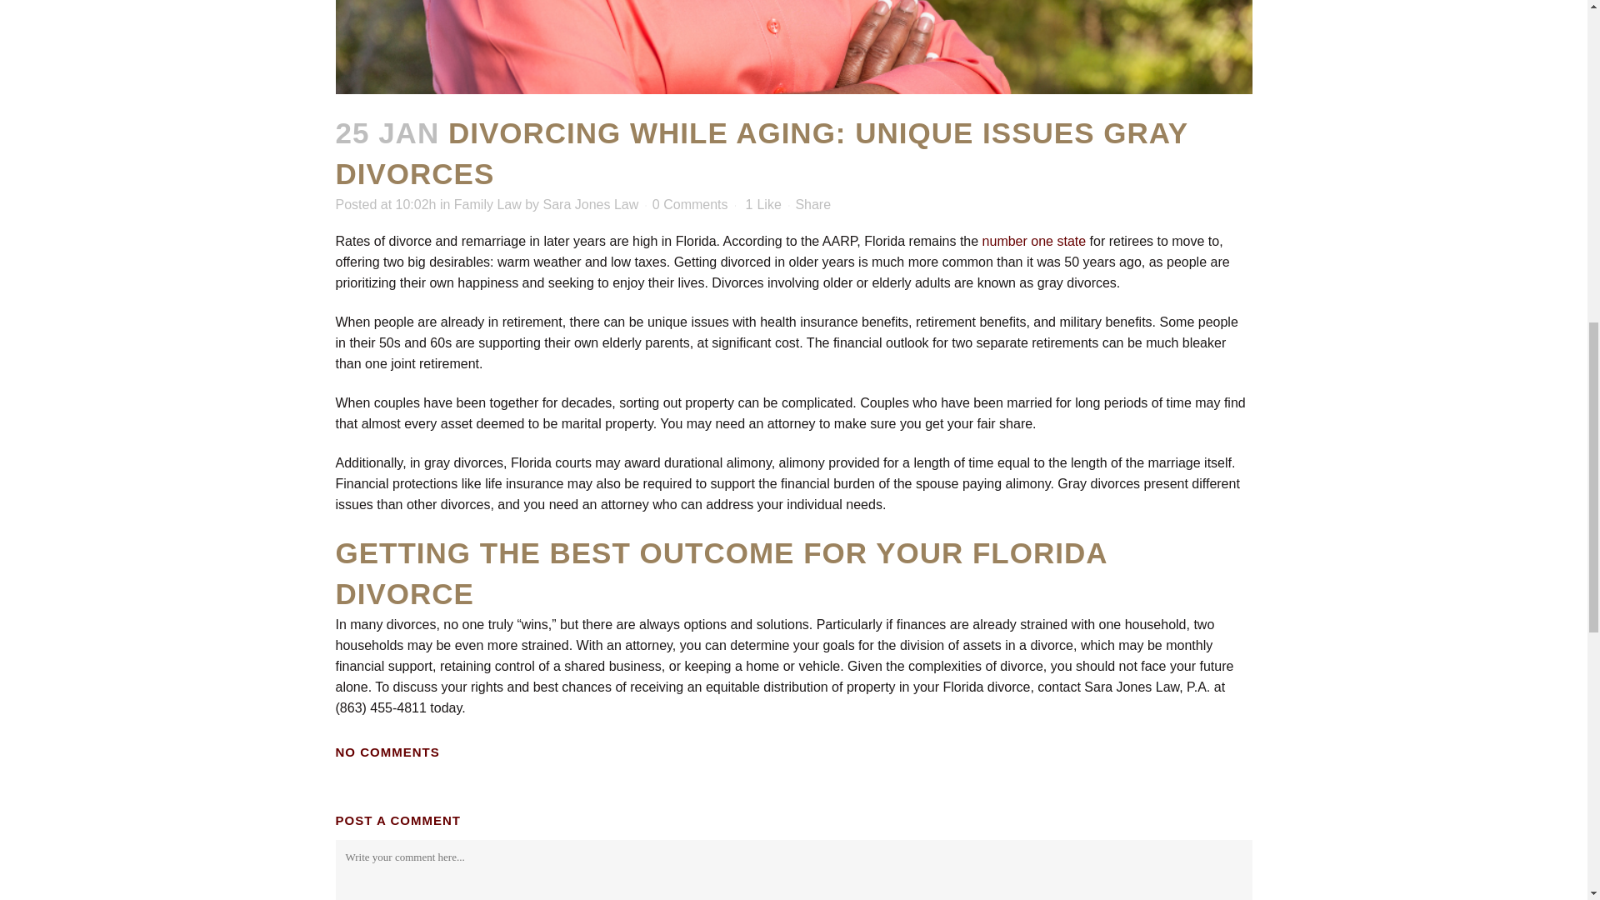 The width and height of the screenshot is (1600, 900). Describe the element at coordinates (591, 203) in the screenshot. I see `Sara Jones Law` at that location.